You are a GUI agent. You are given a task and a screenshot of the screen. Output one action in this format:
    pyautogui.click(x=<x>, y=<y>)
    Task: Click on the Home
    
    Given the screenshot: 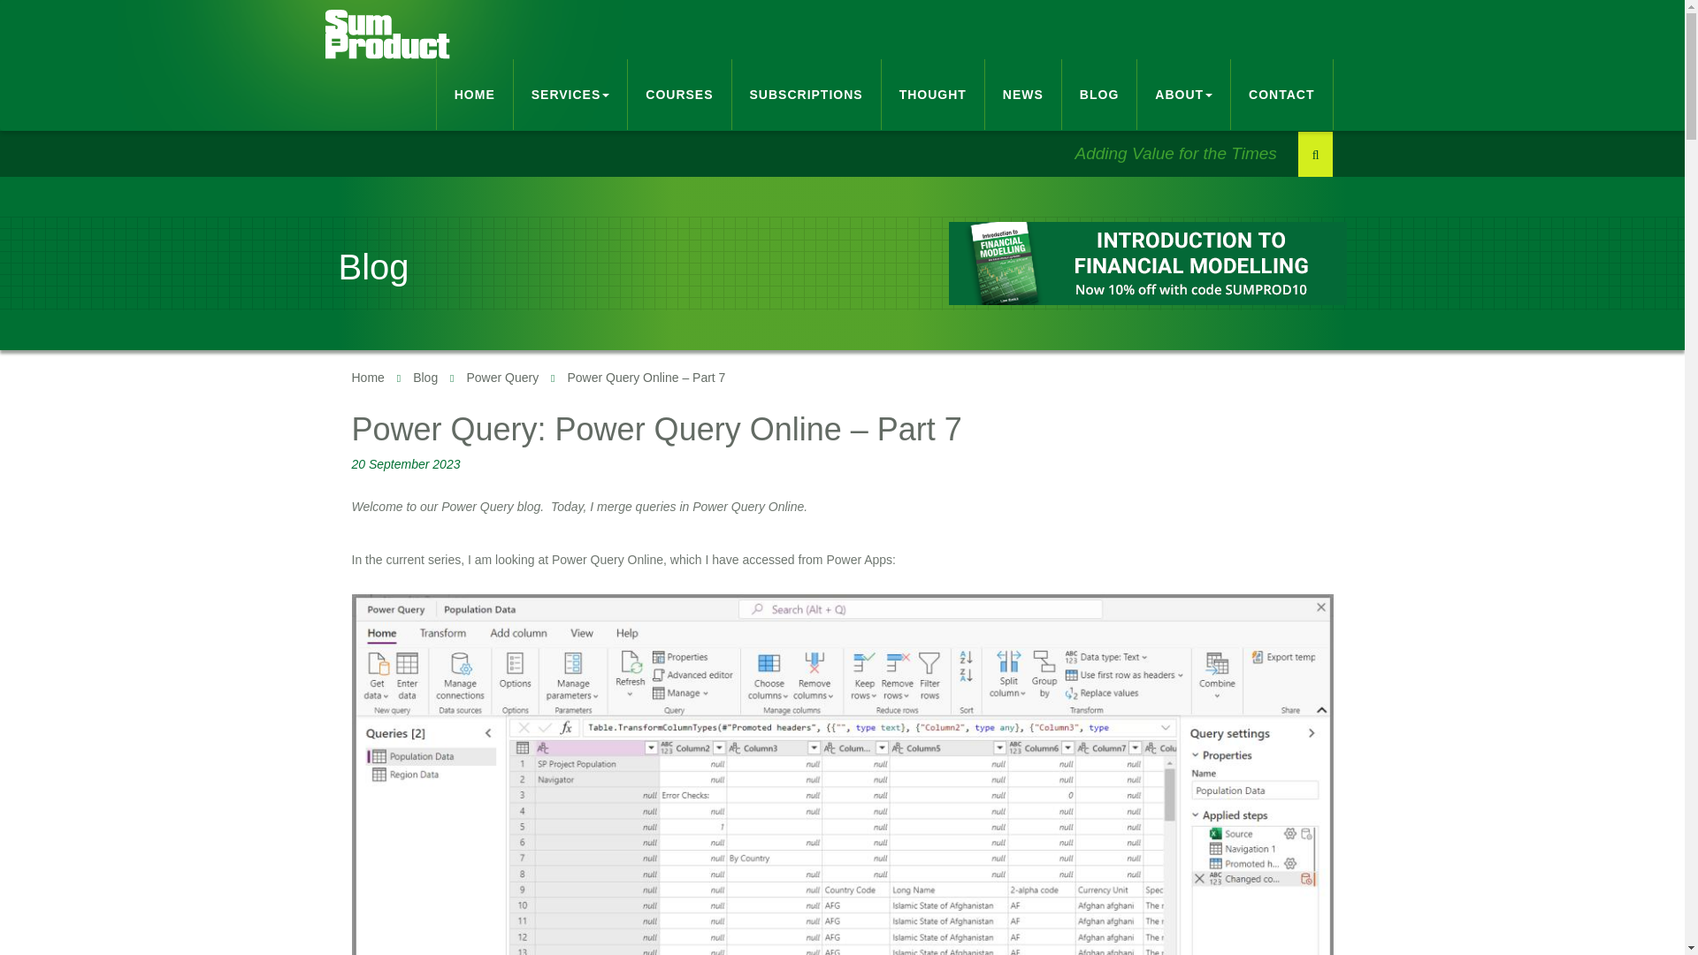 What is the action you would take?
    pyautogui.click(x=368, y=378)
    